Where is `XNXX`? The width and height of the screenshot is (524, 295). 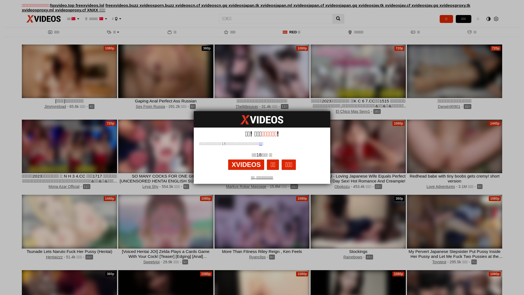
XNXX is located at coordinates (93, 10).